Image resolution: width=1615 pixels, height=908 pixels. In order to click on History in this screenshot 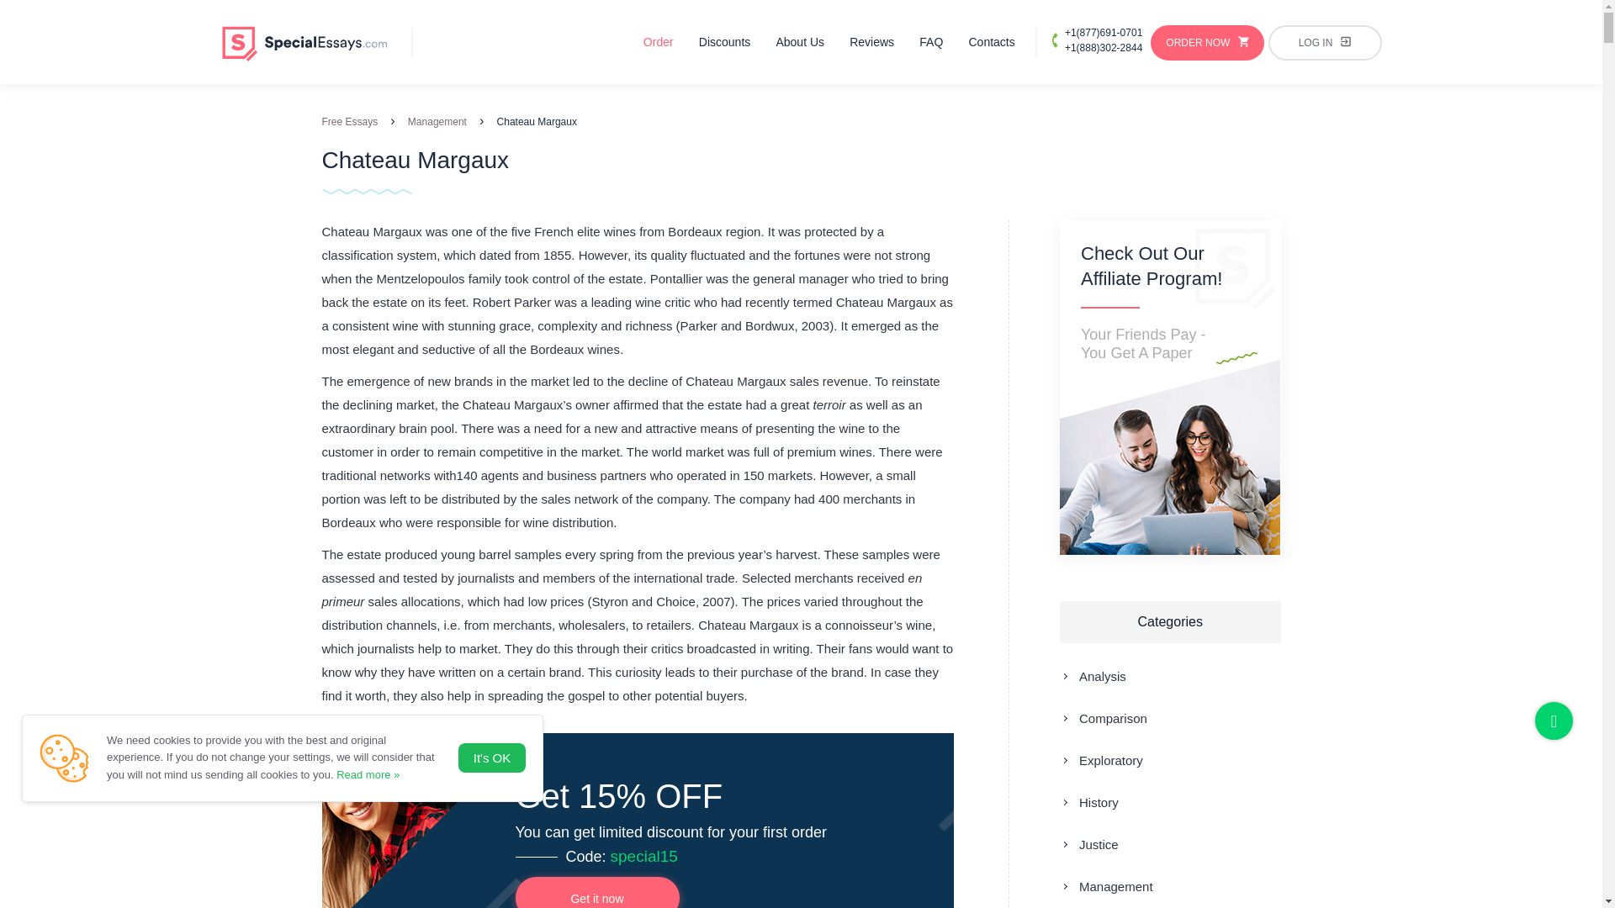, I will do `click(1088, 803)`.